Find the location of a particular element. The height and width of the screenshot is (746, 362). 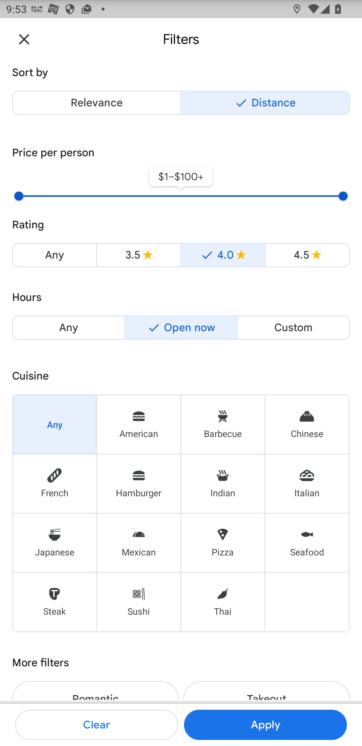

Apply Apply Apply is located at coordinates (265, 725).